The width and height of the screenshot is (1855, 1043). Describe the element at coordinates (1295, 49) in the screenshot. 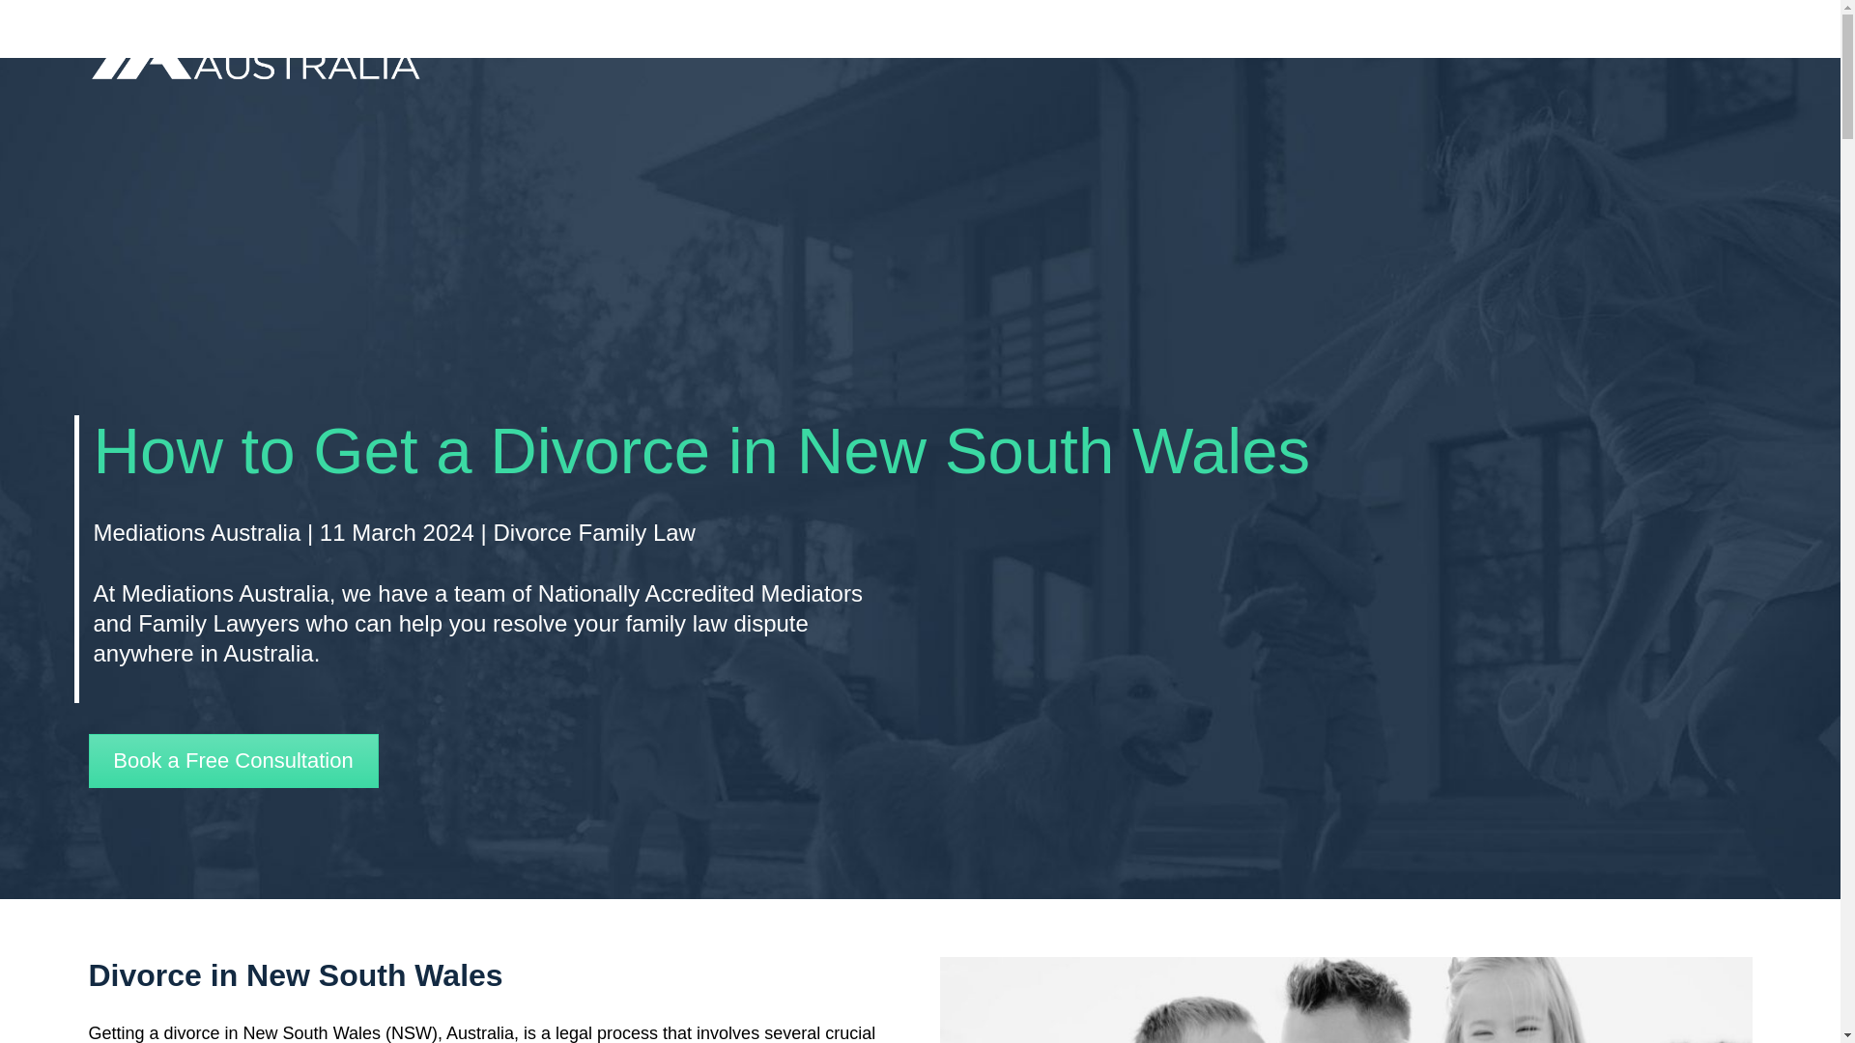

I see `MEMBERSHIPS` at that location.